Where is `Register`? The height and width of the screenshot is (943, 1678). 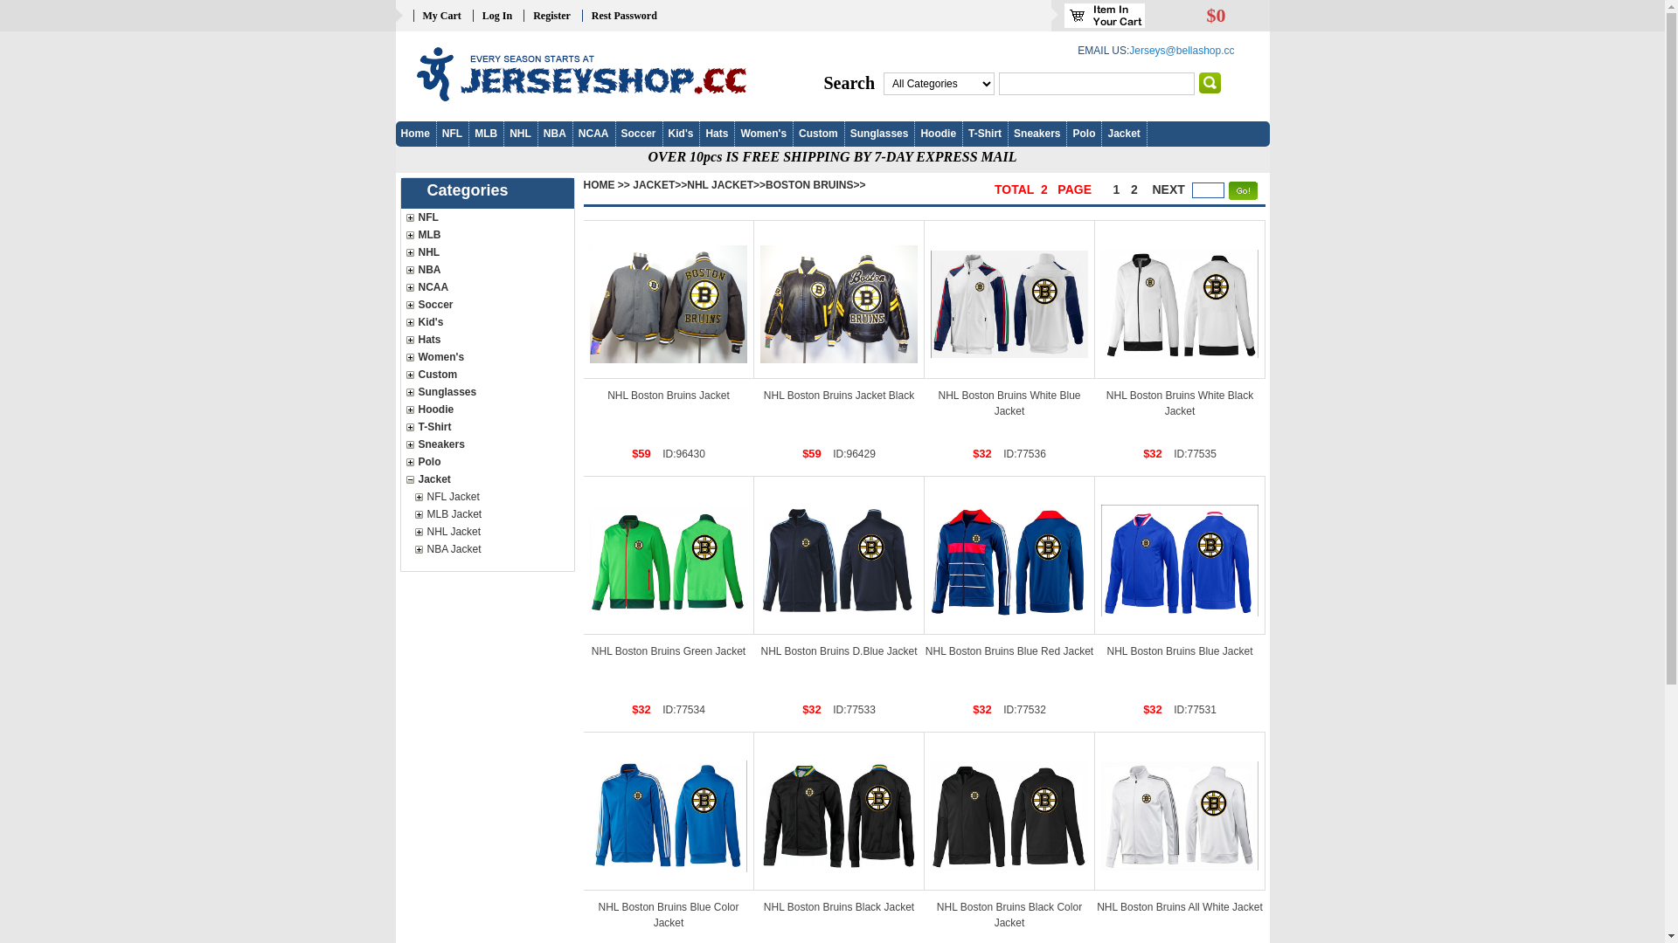
Register is located at coordinates (552, 16).